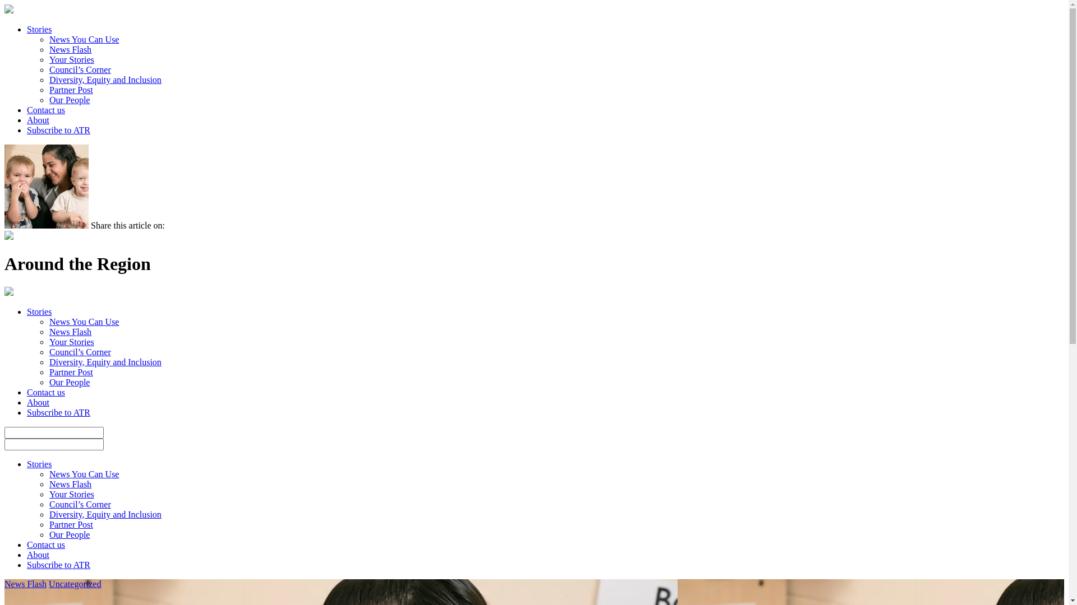 The image size is (1077, 605). What do you see at coordinates (58, 130) in the screenshot?
I see `Subscribe to ATR` at bounding box center [58, 130].